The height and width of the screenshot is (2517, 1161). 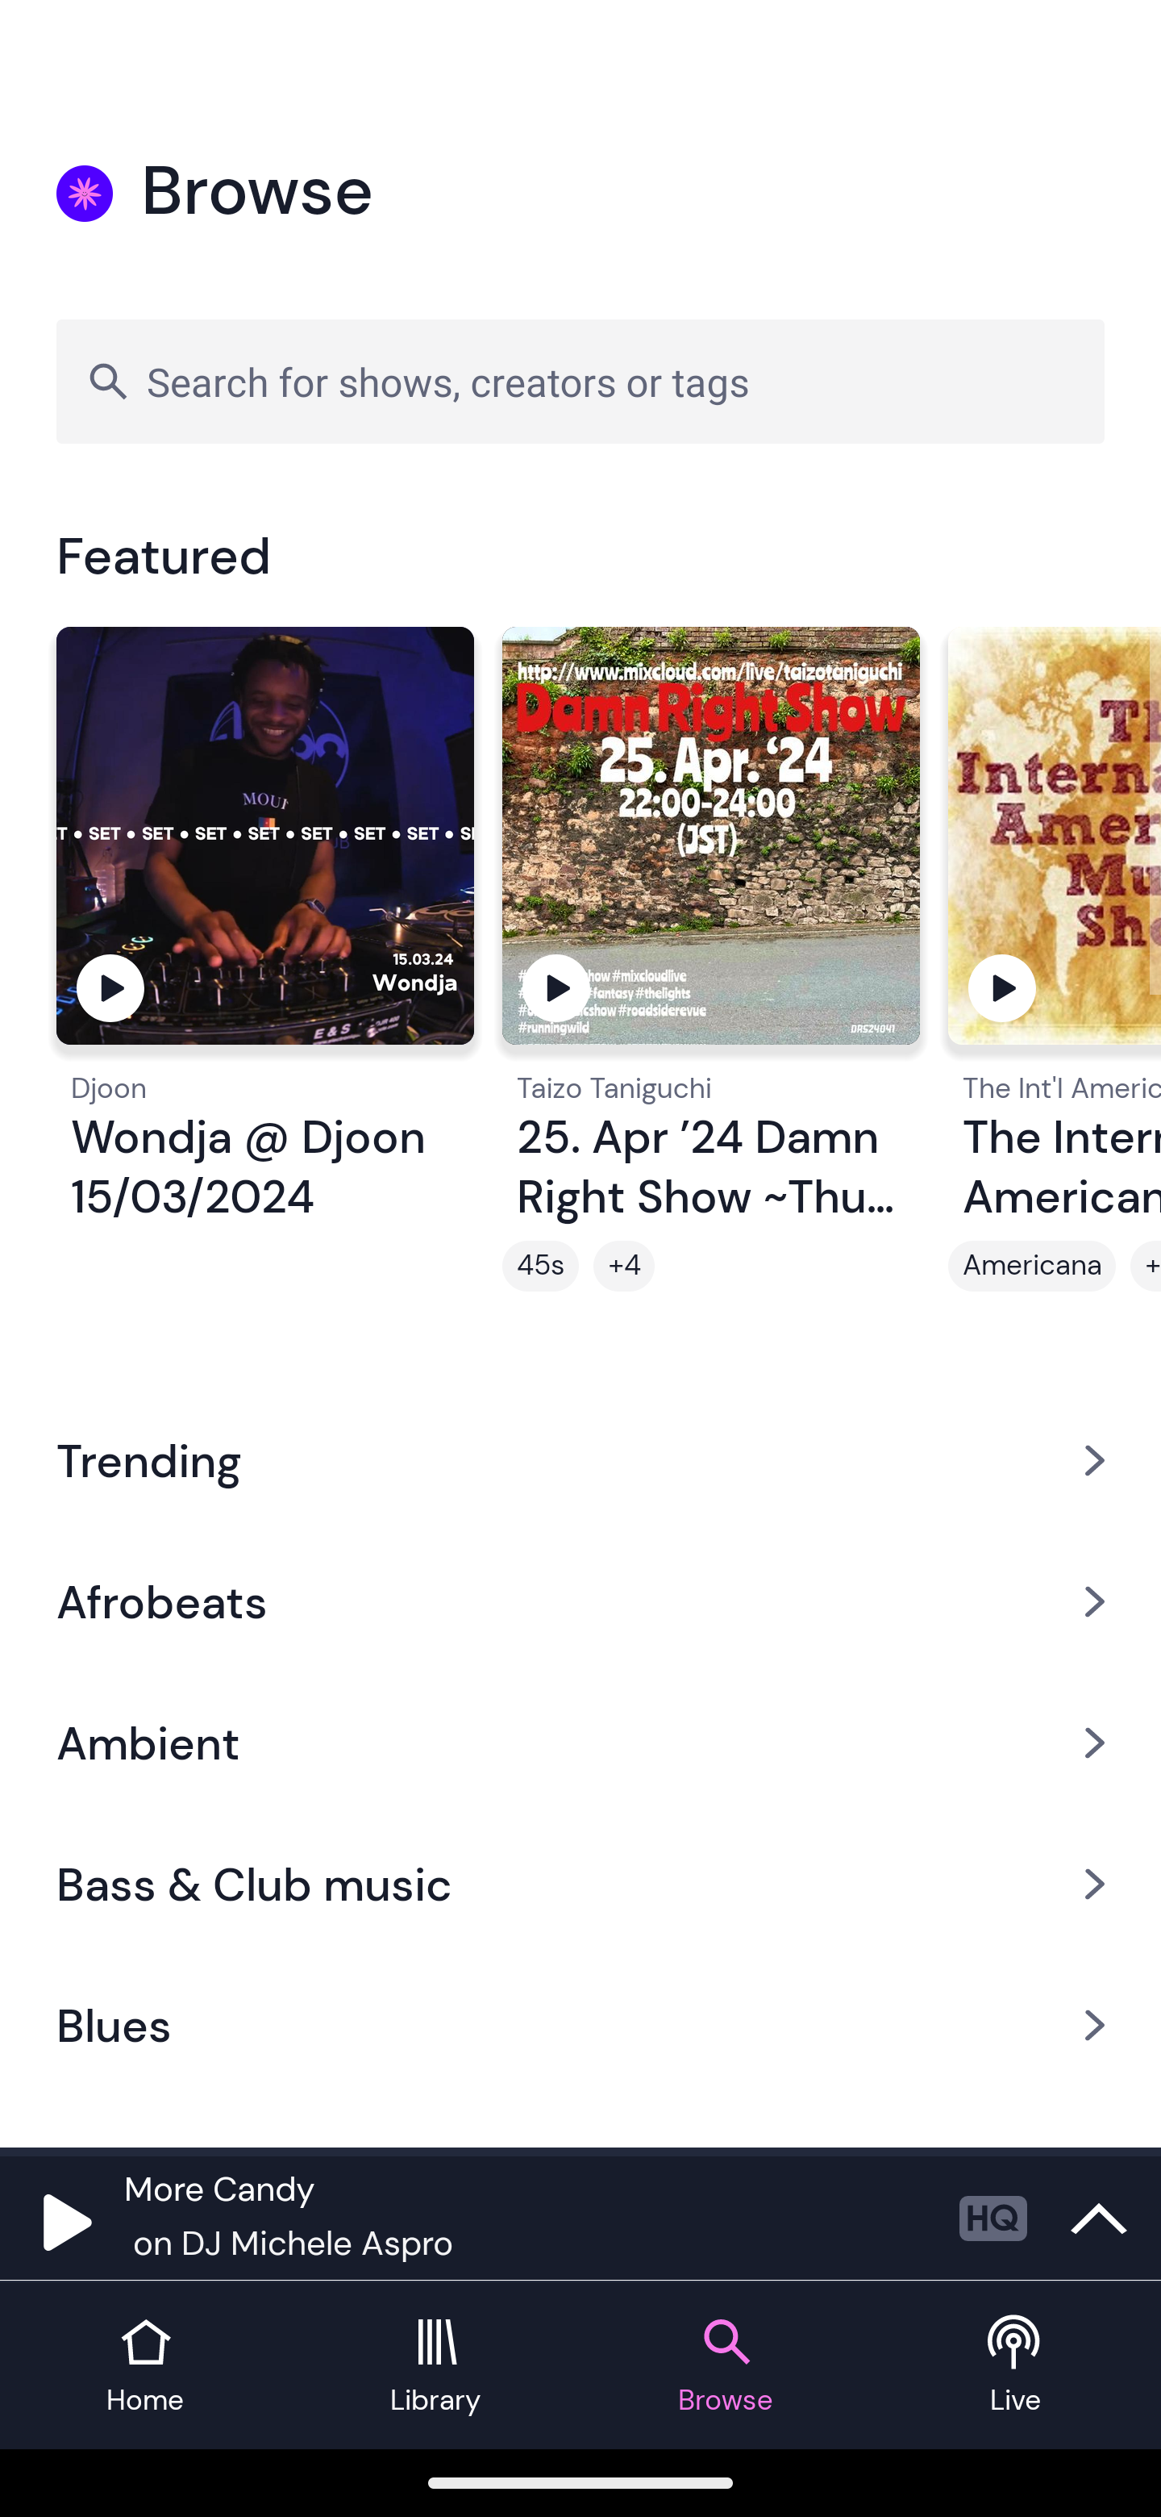 What do you see at coordinates (580, 2026) in the screenshot?
I see `Blues` at bounding box center [580, 2026].